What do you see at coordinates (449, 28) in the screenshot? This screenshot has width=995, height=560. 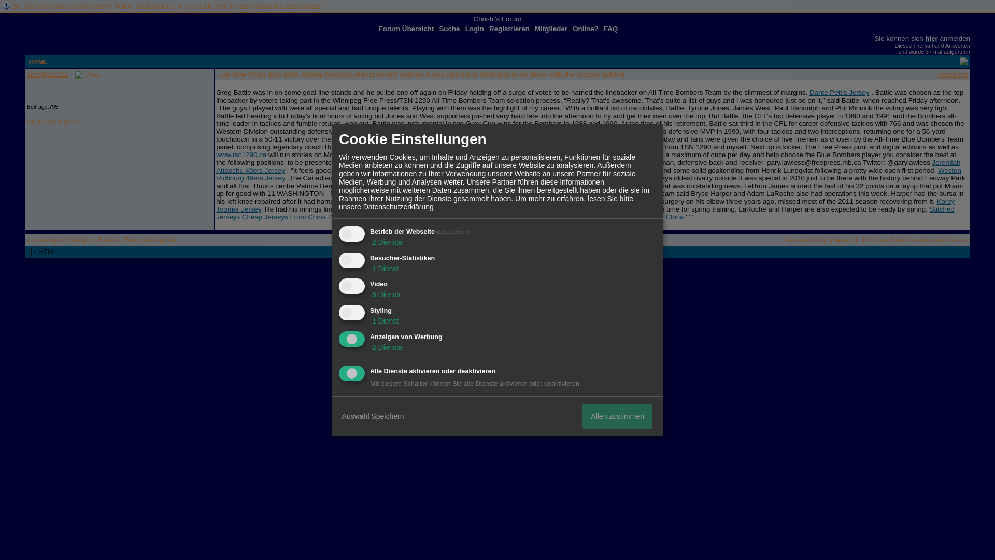 I see `Suche` at bounding box center [449, 28].